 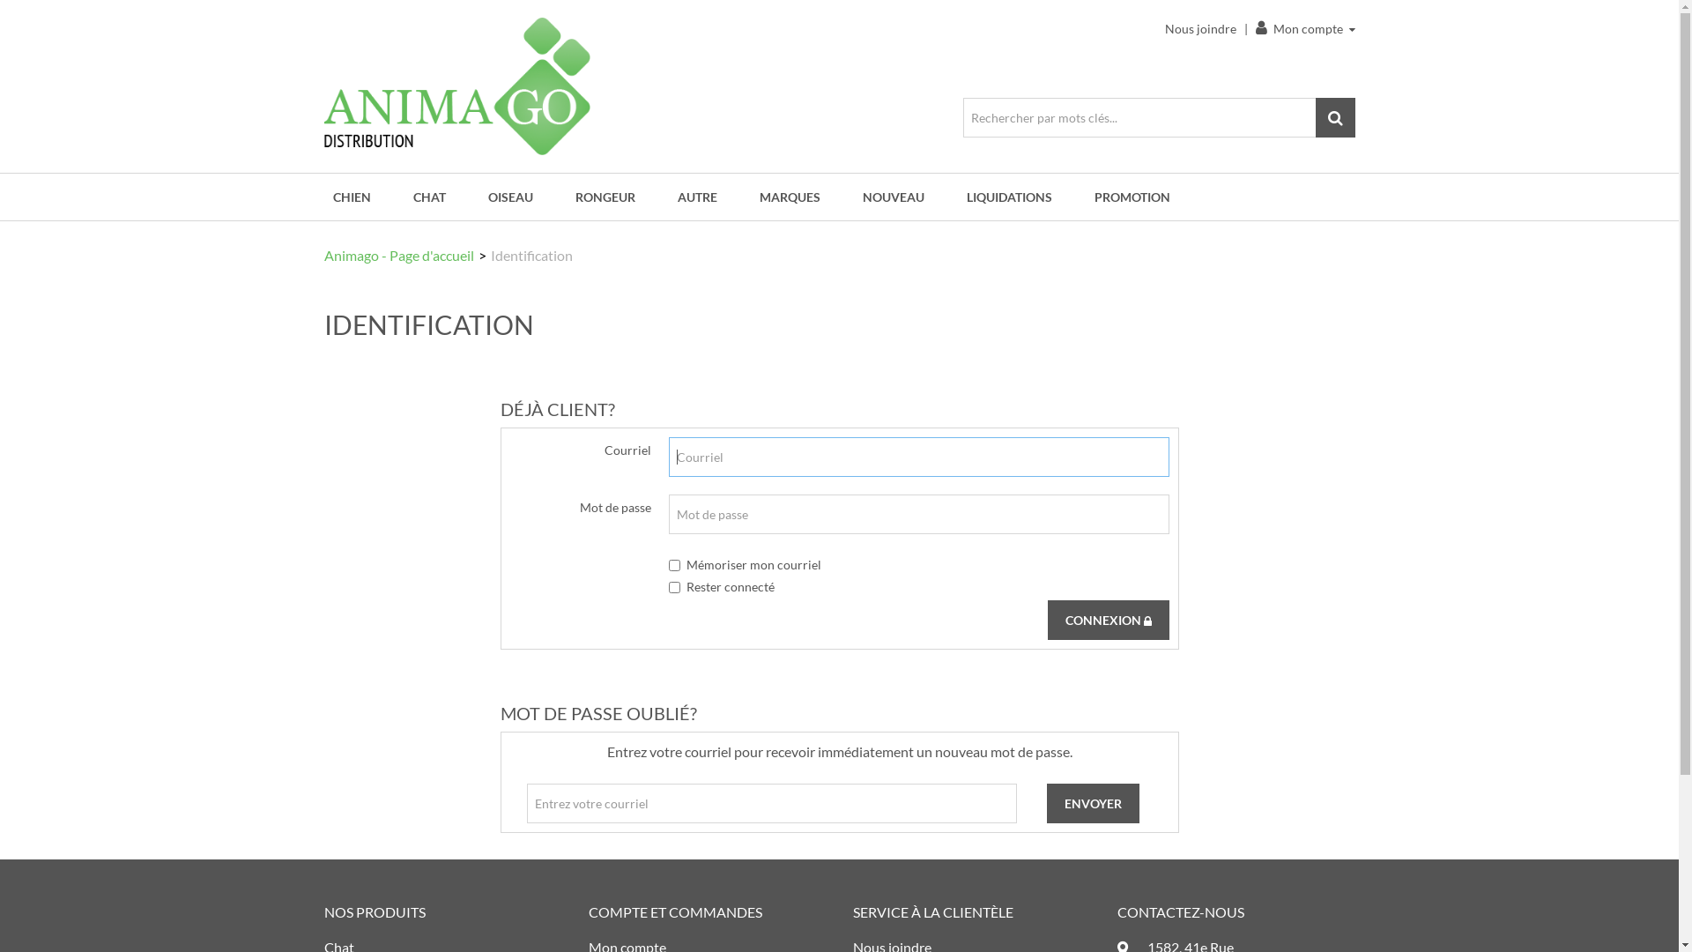 I want to click on Nous joindre, so click(x=1200, y=28).